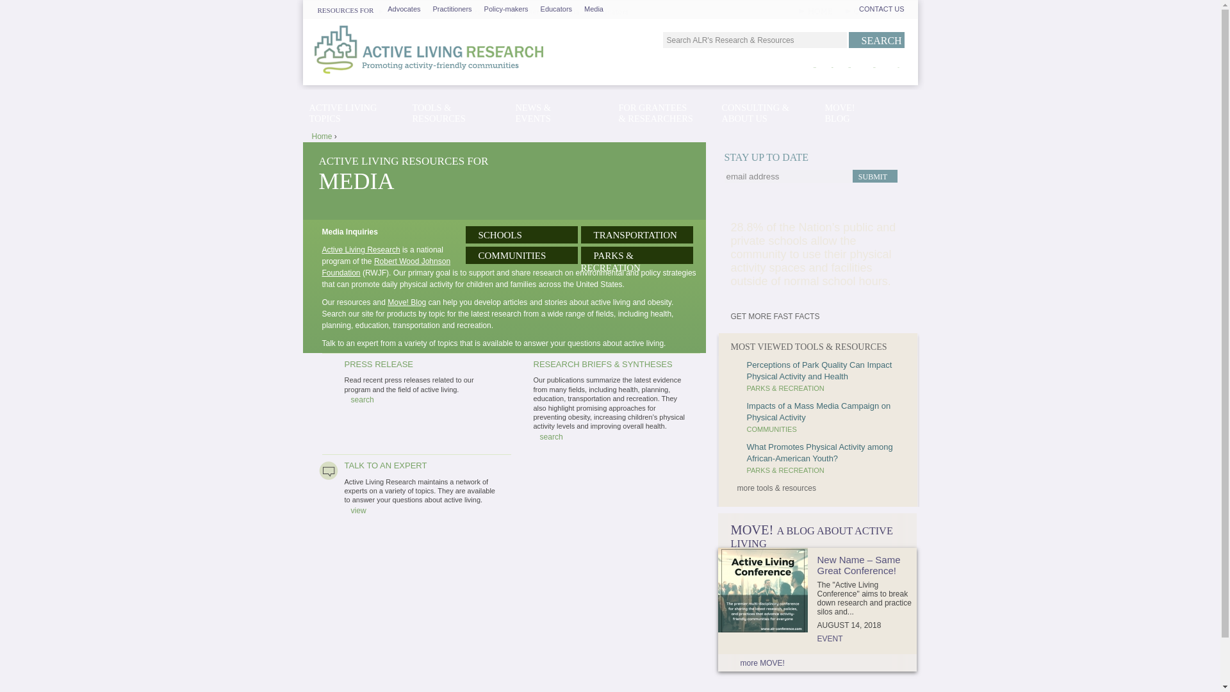 The image size is (1230, 692). I want to click on COMMUNITIES, so click(771, 429).